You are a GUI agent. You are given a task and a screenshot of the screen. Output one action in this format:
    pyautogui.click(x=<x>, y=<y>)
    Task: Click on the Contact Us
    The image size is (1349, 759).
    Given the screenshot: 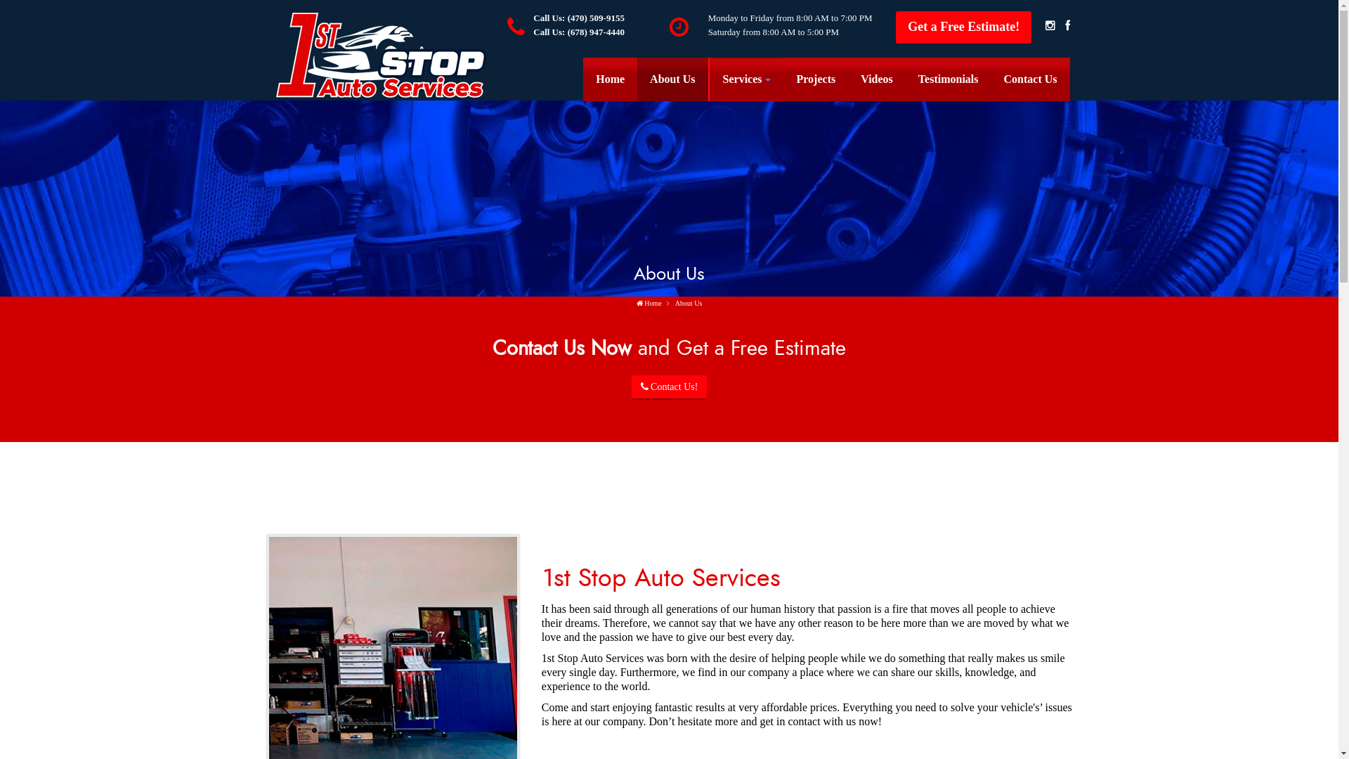 What is the action you would take?
    pyautogui.click(x=1030, y=79)
    